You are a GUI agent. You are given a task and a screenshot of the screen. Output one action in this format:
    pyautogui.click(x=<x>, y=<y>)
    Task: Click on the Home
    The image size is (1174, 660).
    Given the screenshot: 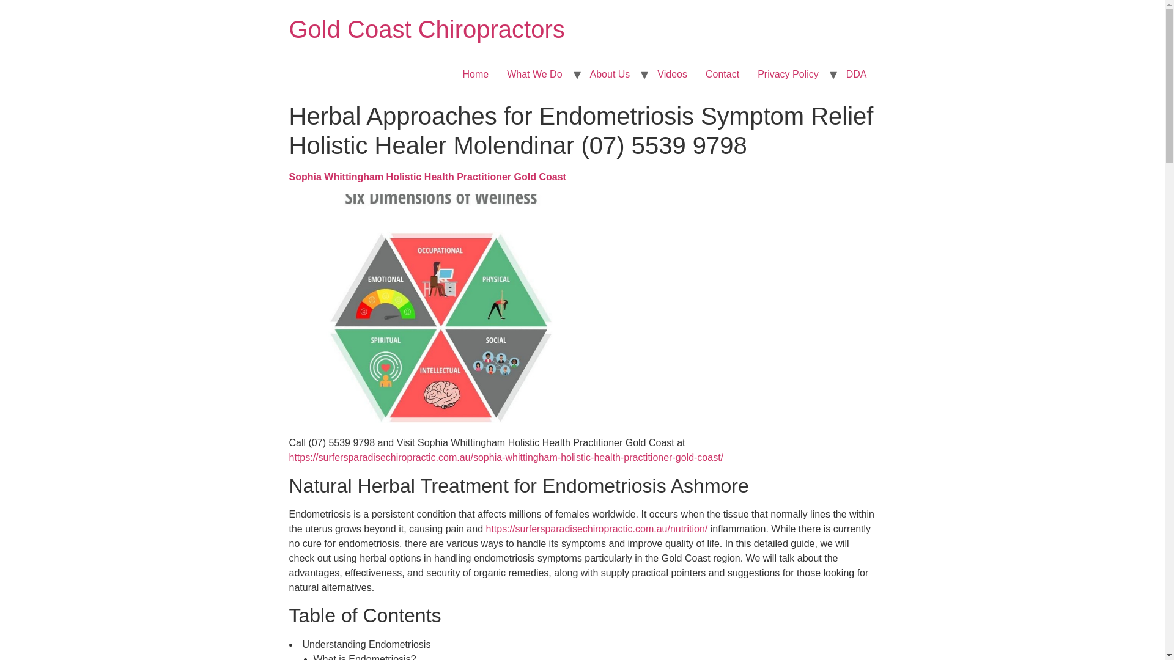 What is the action you would take?
    pyautogui.click(x=427, y=29)
    